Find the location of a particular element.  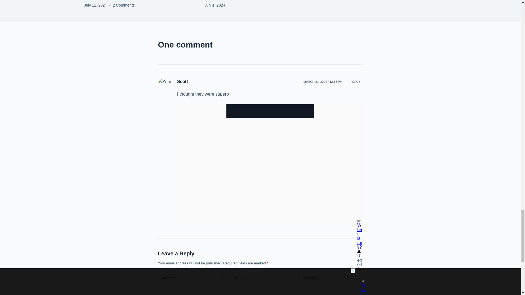

3rd party ad content is located at coordinates (270, 111).